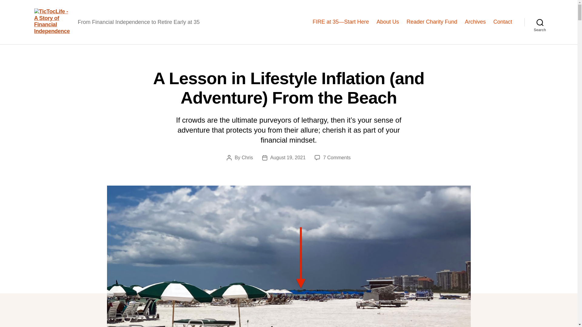  Describe the element at coordinates (503, 22) in the screenshot. I see `Contact` at that location.